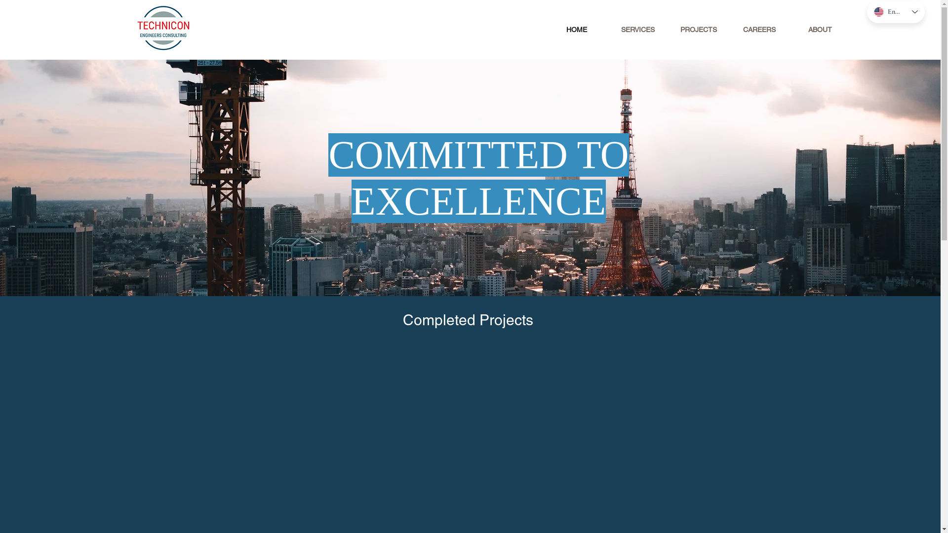 Image resolution: width=948 pixels, height=533 pixels. I want to click on HOME, so click(577, 30).